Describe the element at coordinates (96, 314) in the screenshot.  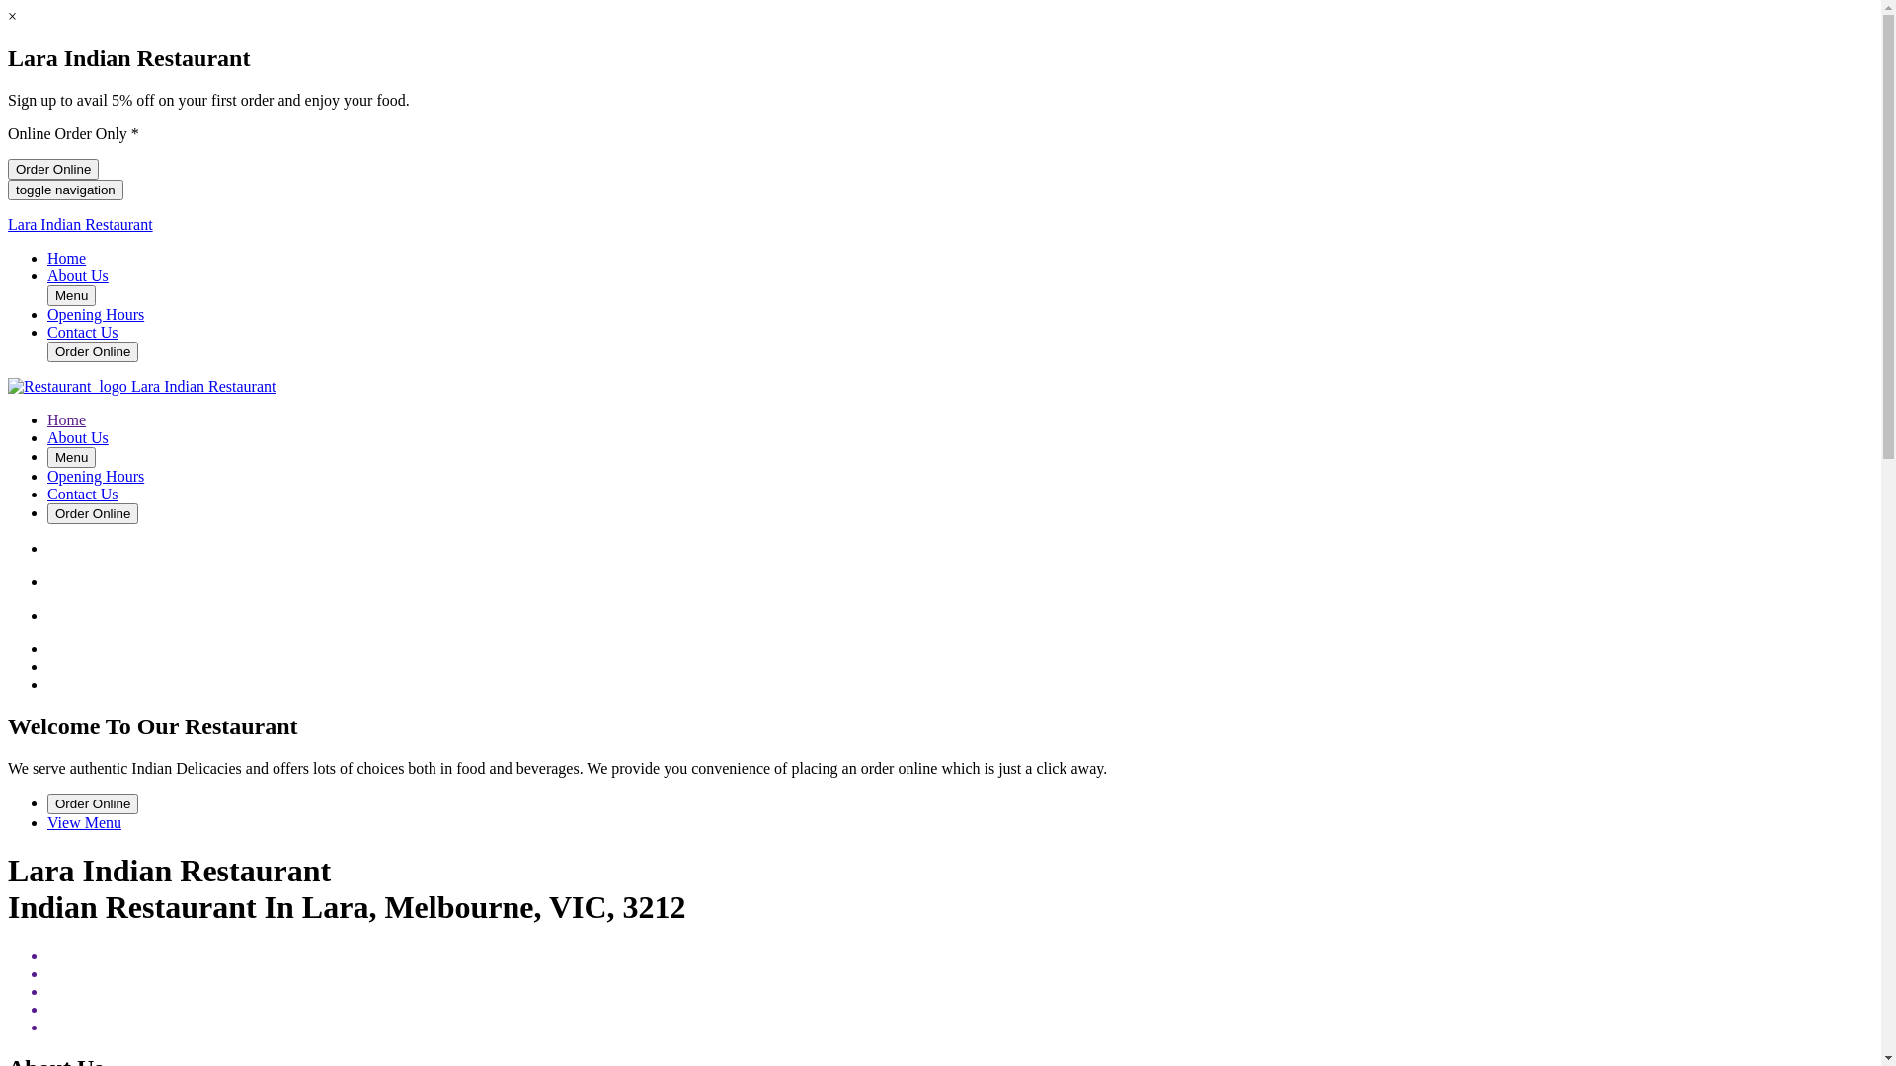
I see `Opening Hours` at that location.